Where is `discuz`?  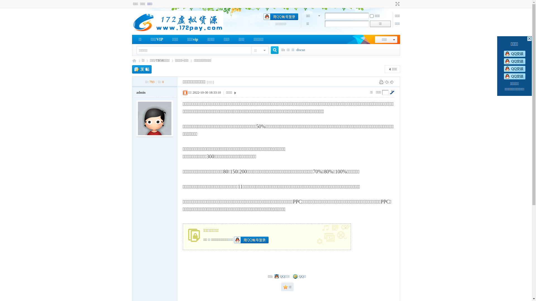 discuz is located at coordinates (301, 50).